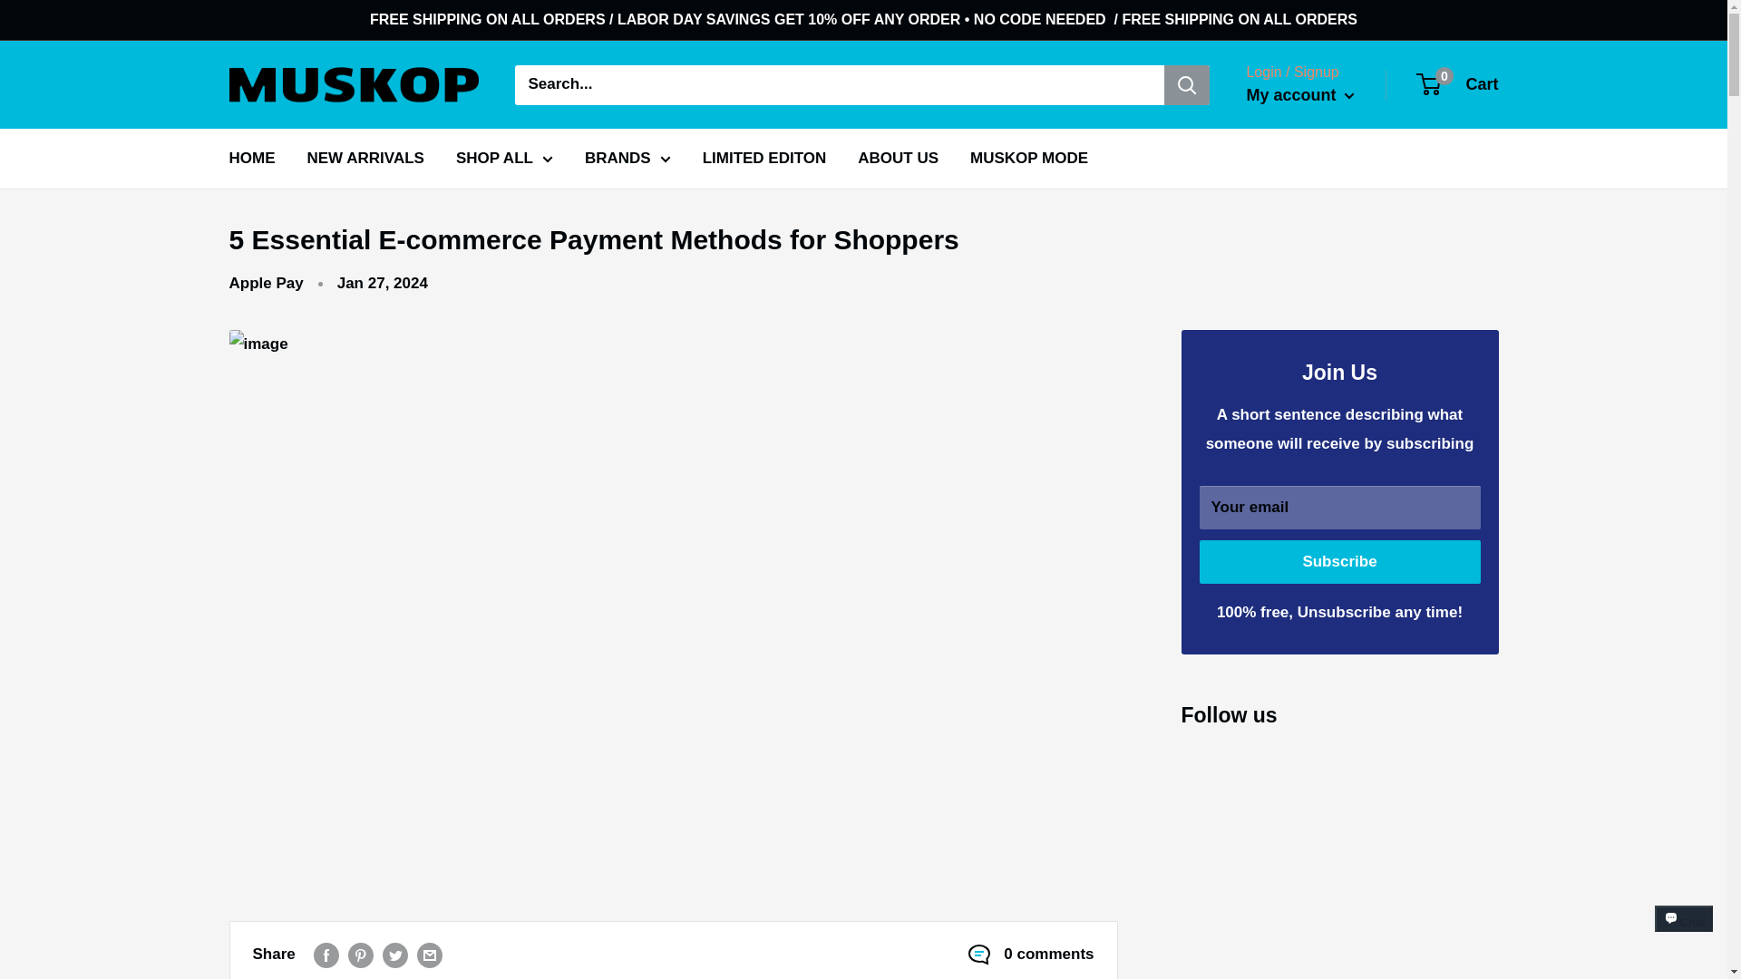 This screenshot has height=979, width=1741. What do you see at coordinates (1684, 935) in the screenshot?
I see `Shopify online store chat` at bounding box center [1684, 935].